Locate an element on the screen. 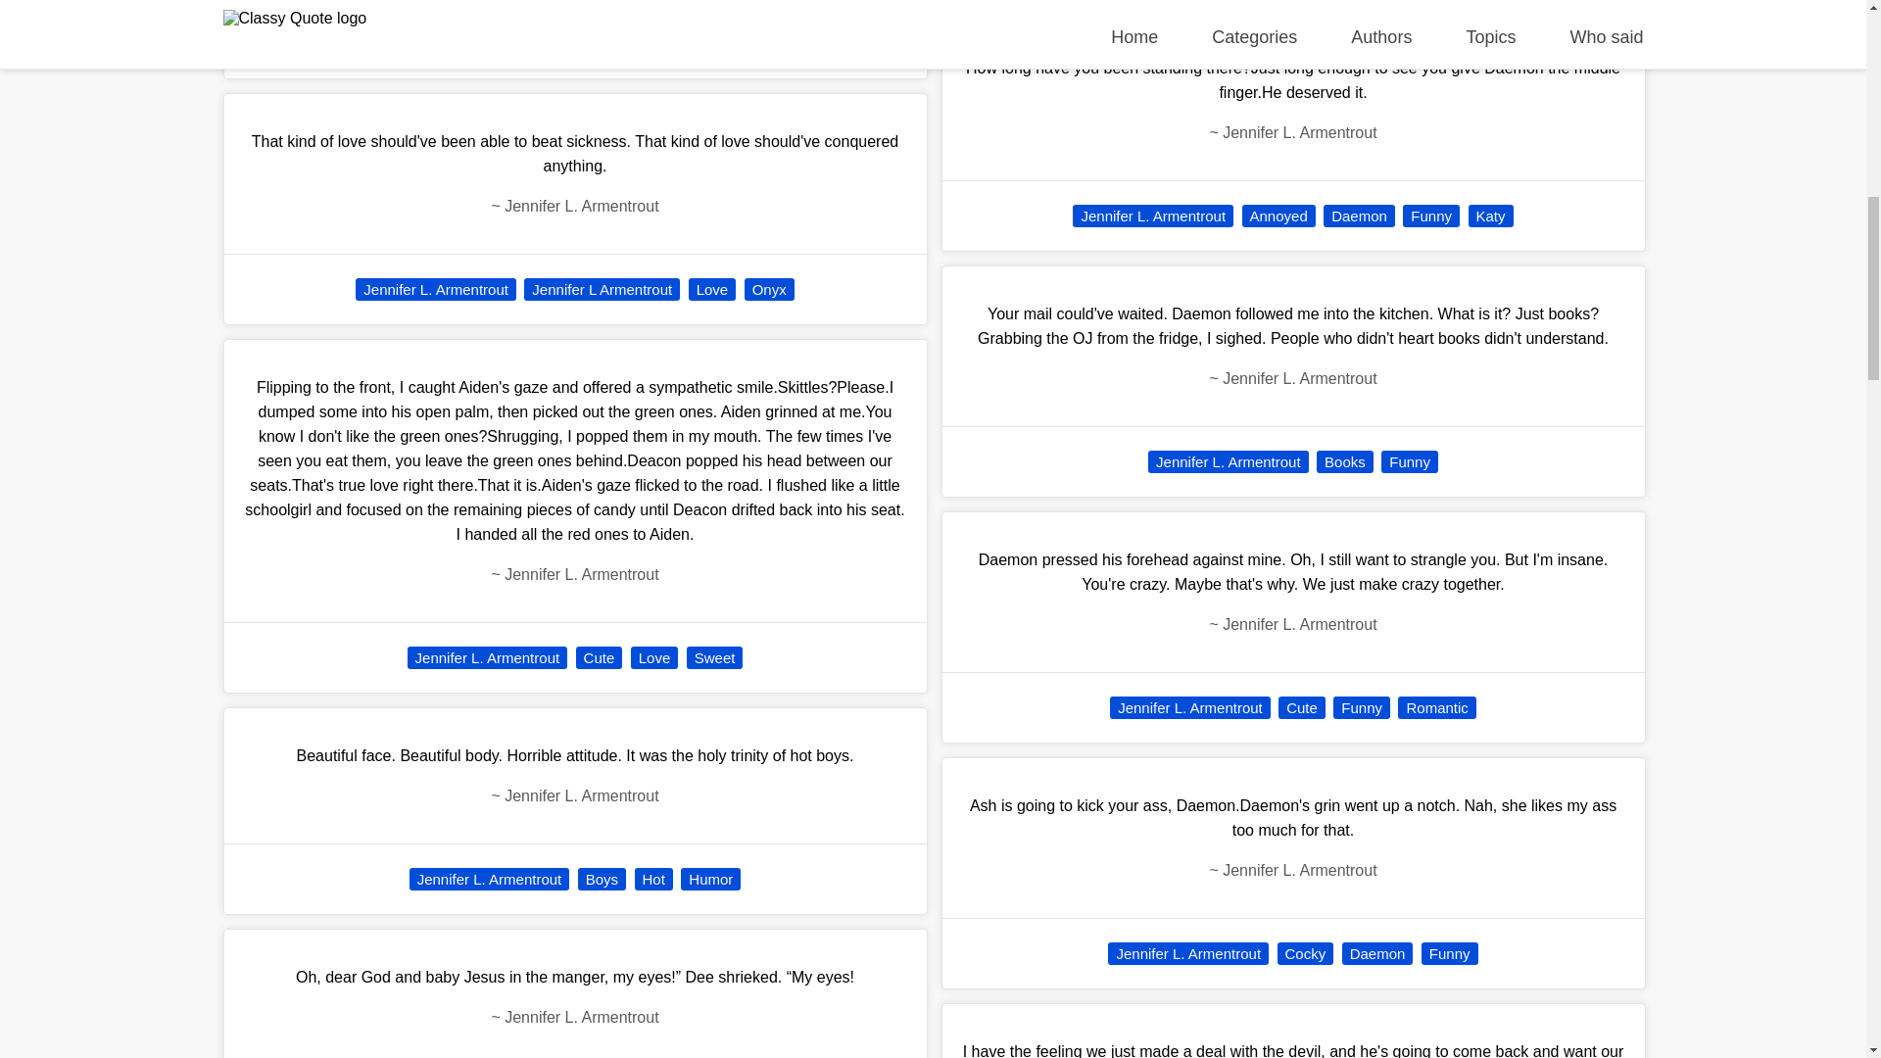 The width and height of the screenshot is (1881, 1058). Cute is located at coordinates (599, 656).